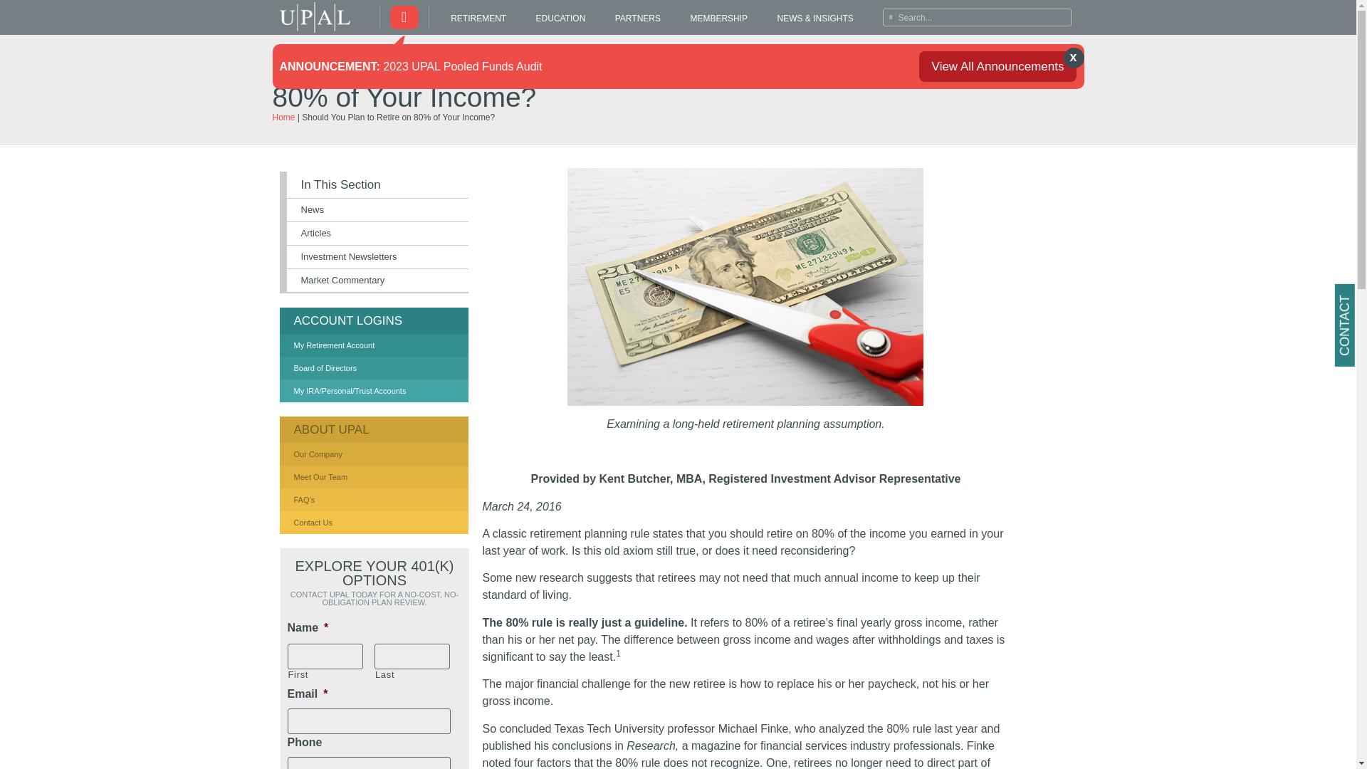 The width and height of the screenshot is (1367, 769). Describe the element at coordinates (461, 66) in the screenshot. I see `2023 UPAL Pooled Funds Audit` at that location.